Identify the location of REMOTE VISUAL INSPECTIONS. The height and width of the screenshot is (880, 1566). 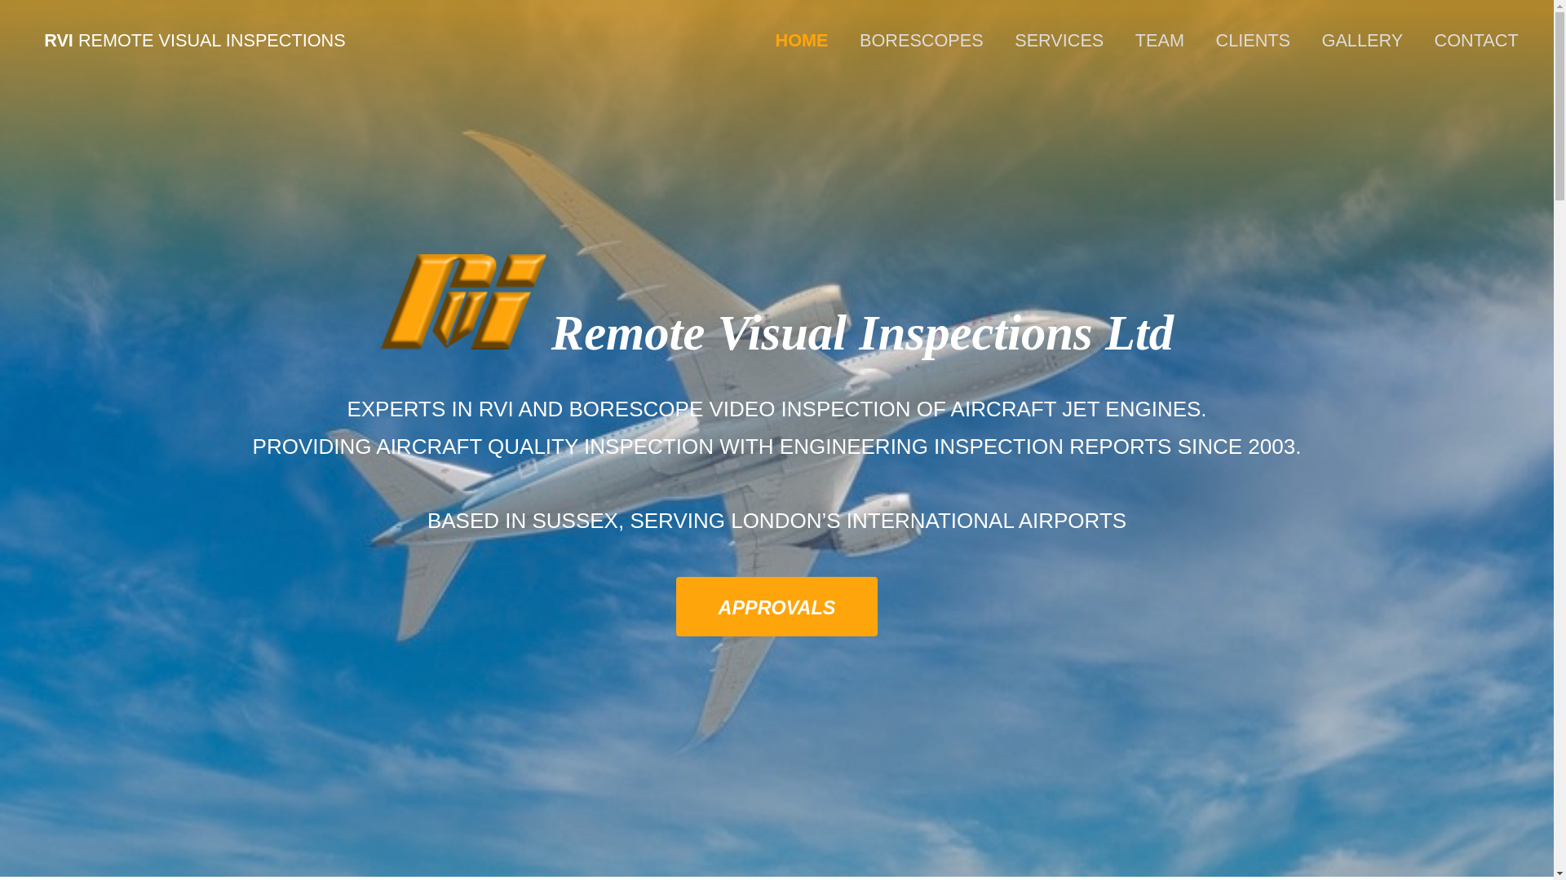
(210, 39).